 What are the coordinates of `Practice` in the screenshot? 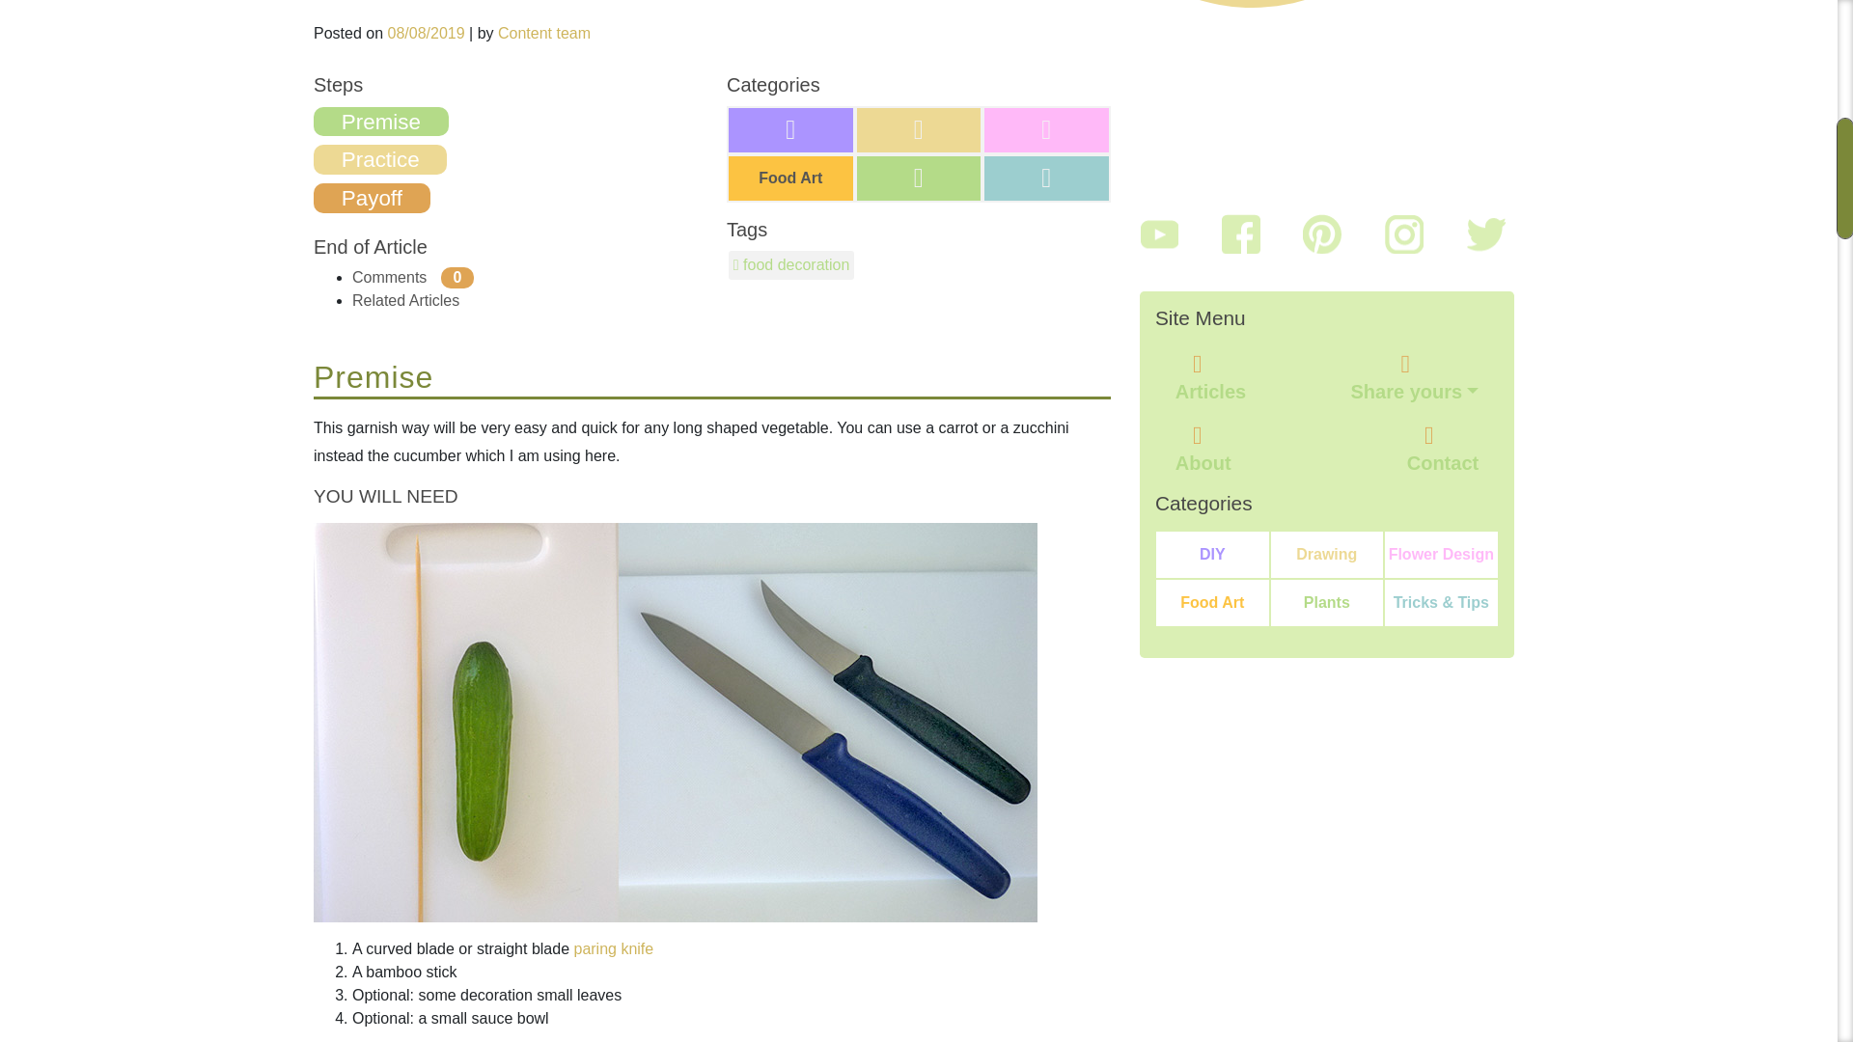 It's located at (379, 160).